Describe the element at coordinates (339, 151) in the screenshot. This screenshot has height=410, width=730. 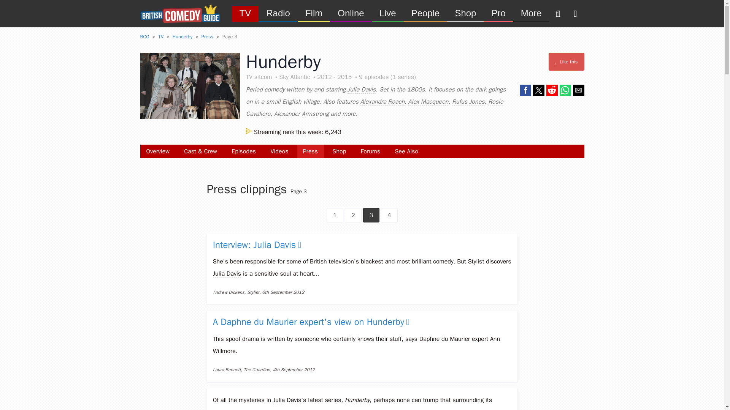
I see `Shop` at that location.